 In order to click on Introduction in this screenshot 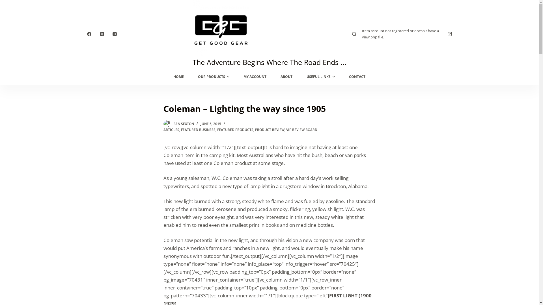, I will do `click(195, 199)`.